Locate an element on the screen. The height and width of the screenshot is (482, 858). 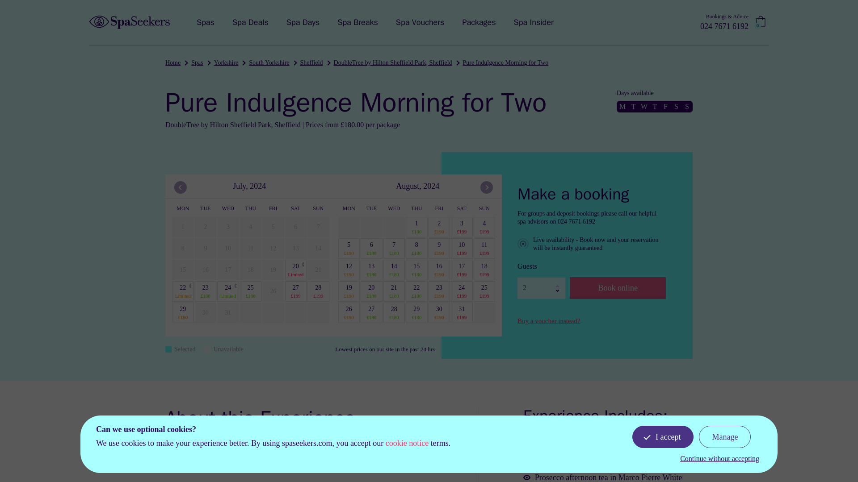
024 7671 6192 is located at coordinates (724, 26).